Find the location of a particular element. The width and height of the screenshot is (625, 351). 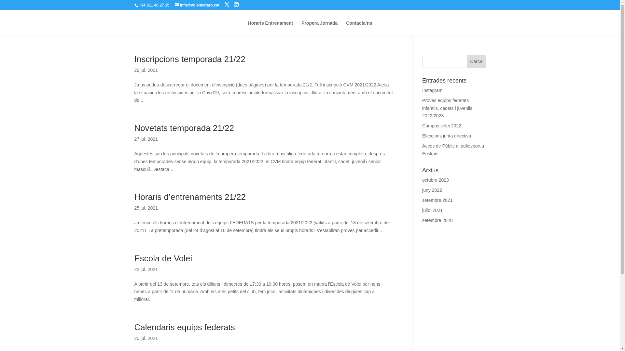

Instagram is located at coordinates (432, 90).